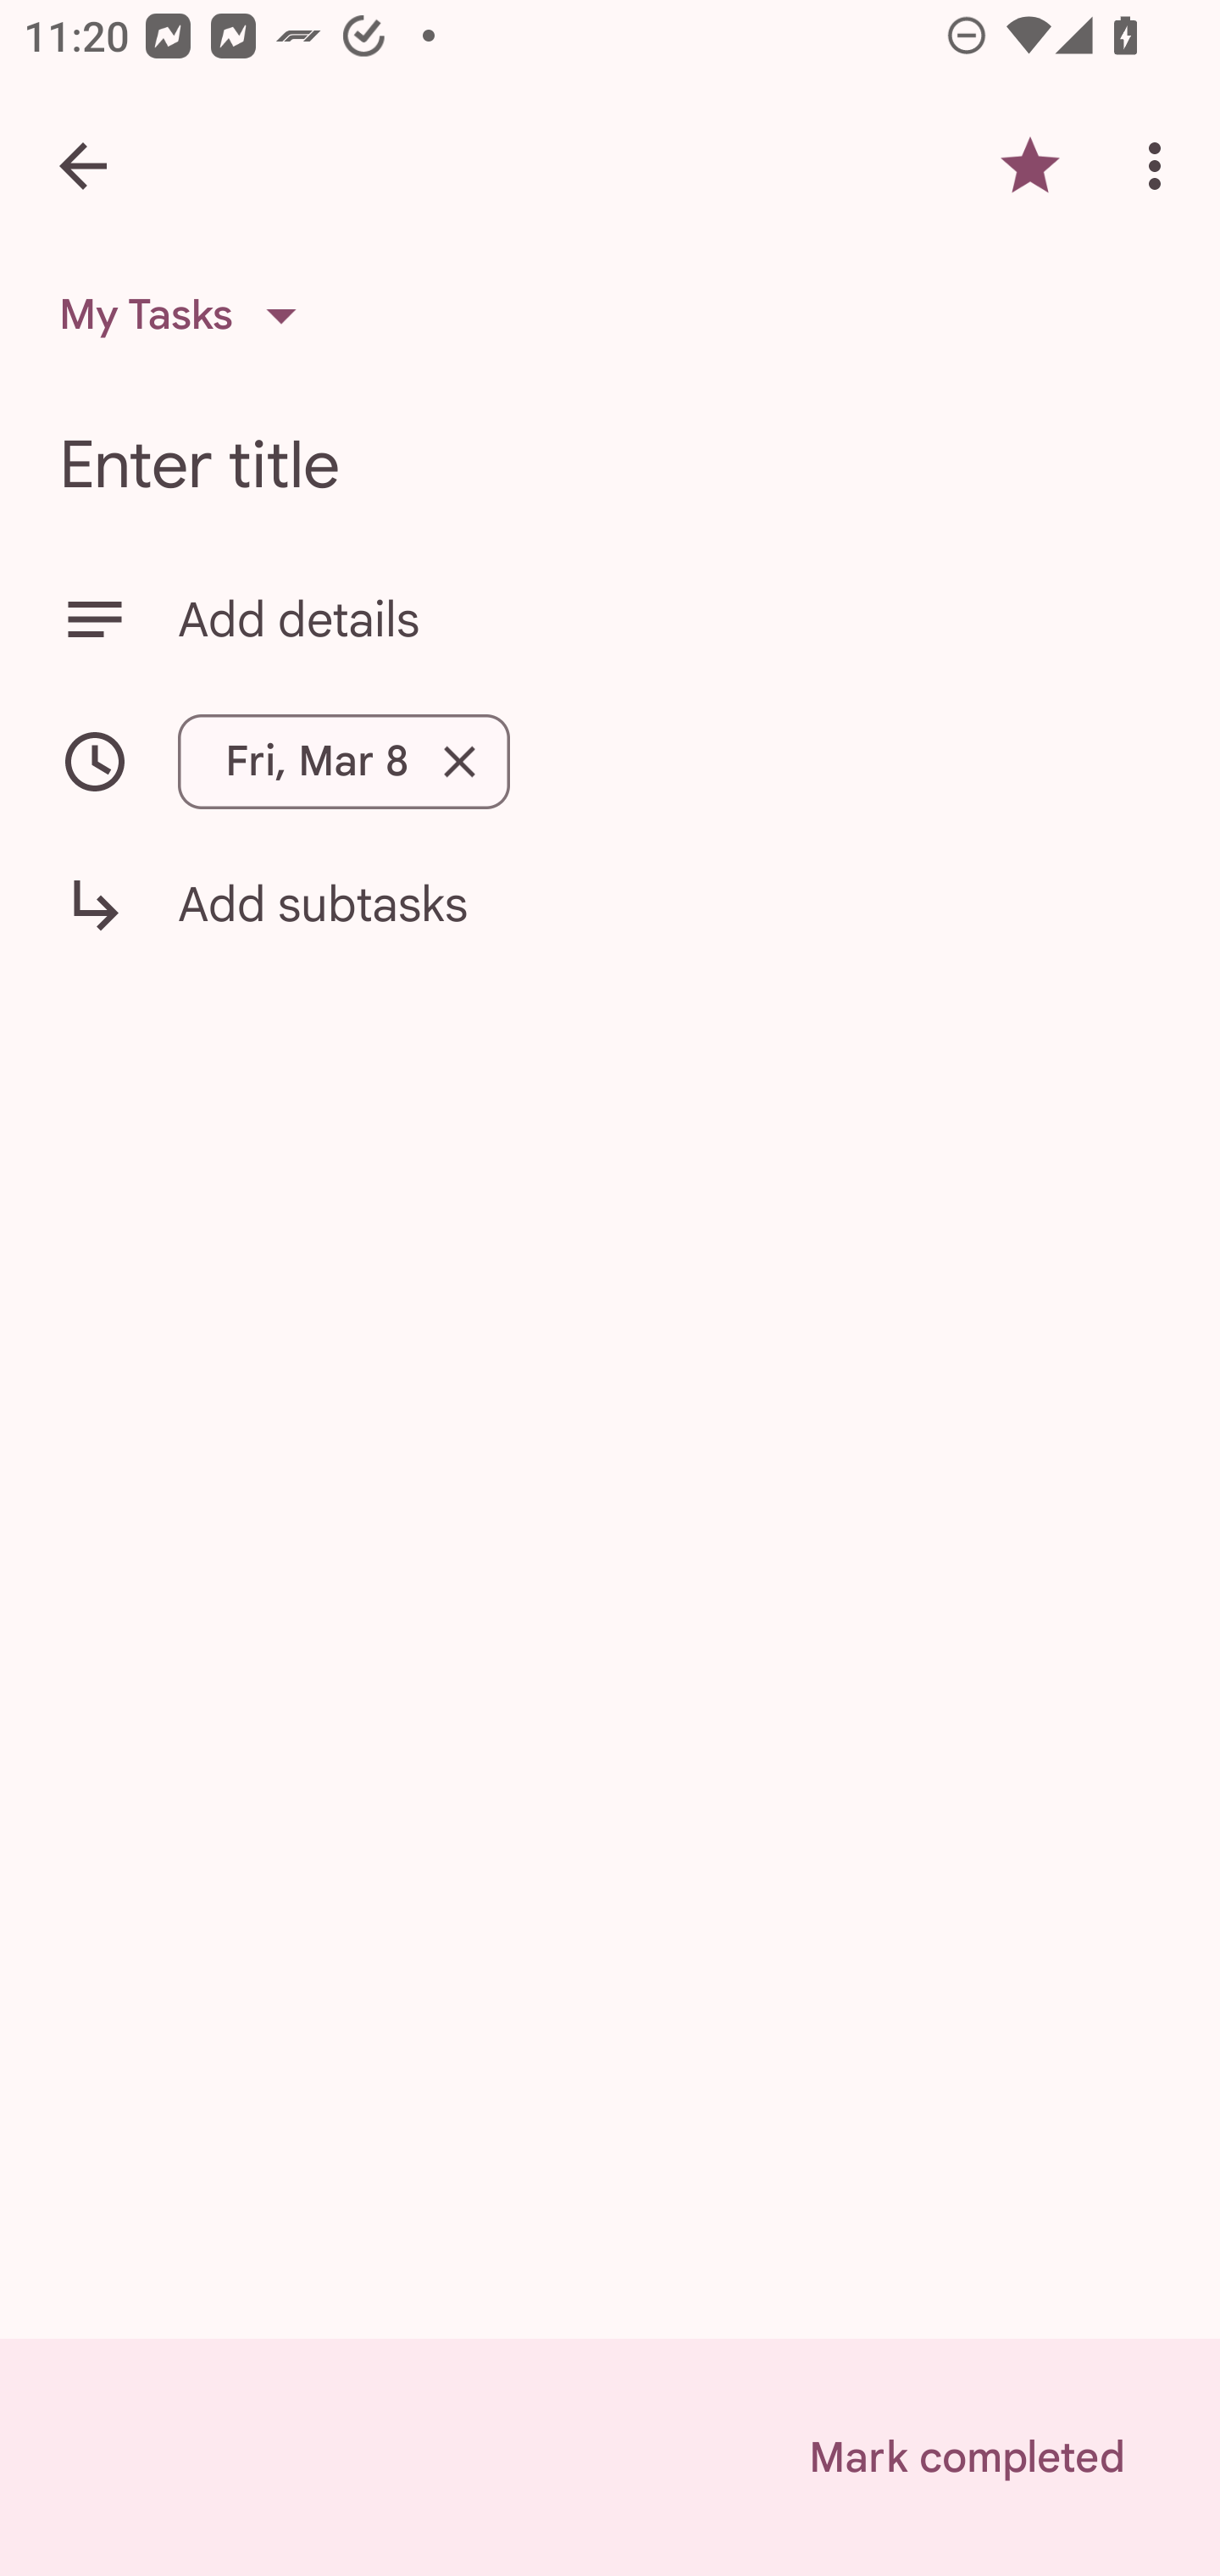  Describe the element at coordinates (1030, 166) in the screenshot. I see `Remove star` at that location.